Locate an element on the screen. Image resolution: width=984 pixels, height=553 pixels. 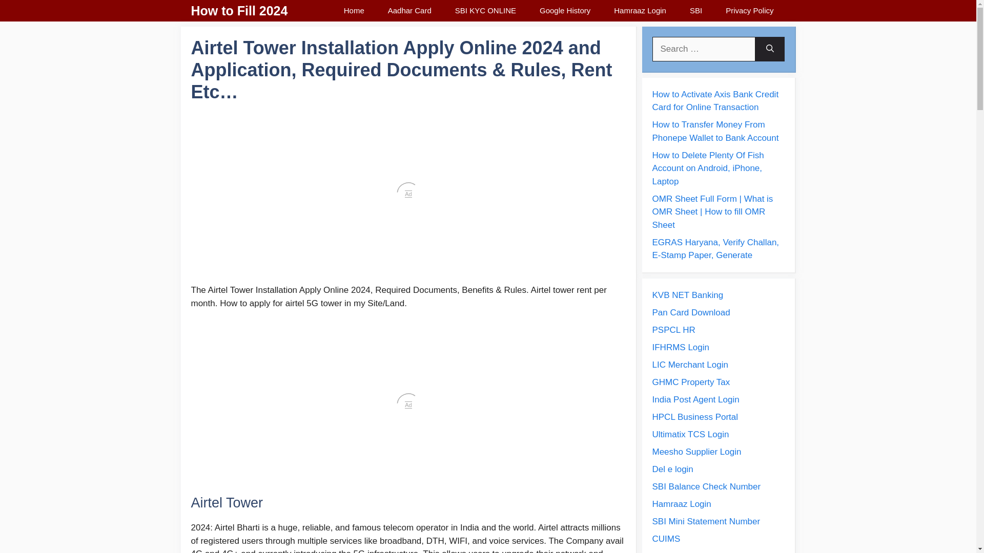
KVB NET Banking is located at coordinates (687, 294).